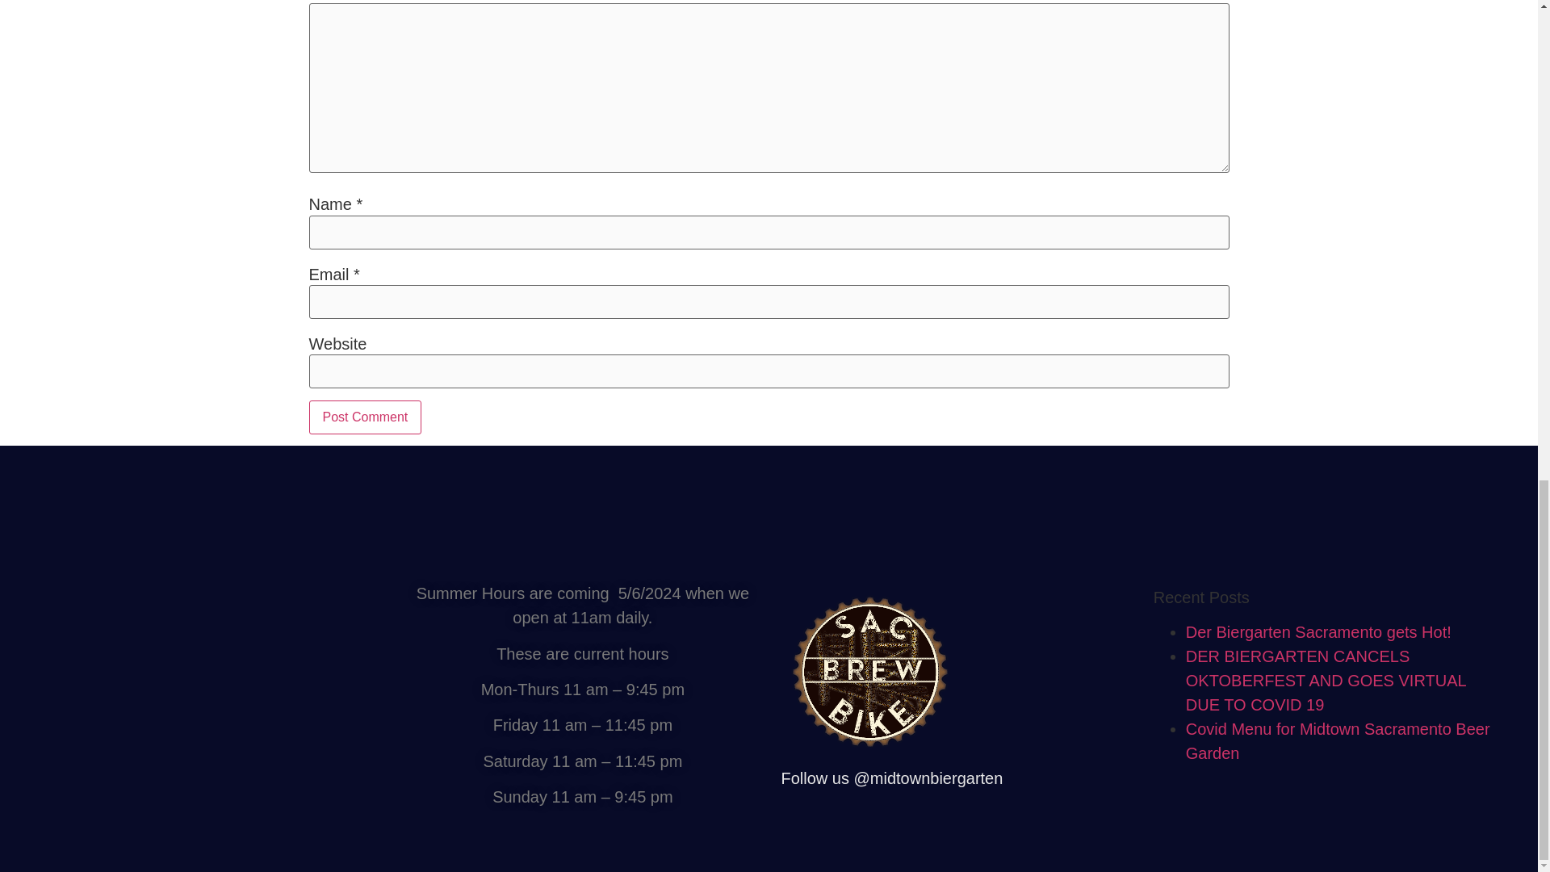 Image resolution: width=1550 pixels, height=872 pixels. I want to click on Post Comment, so click(365, 417).